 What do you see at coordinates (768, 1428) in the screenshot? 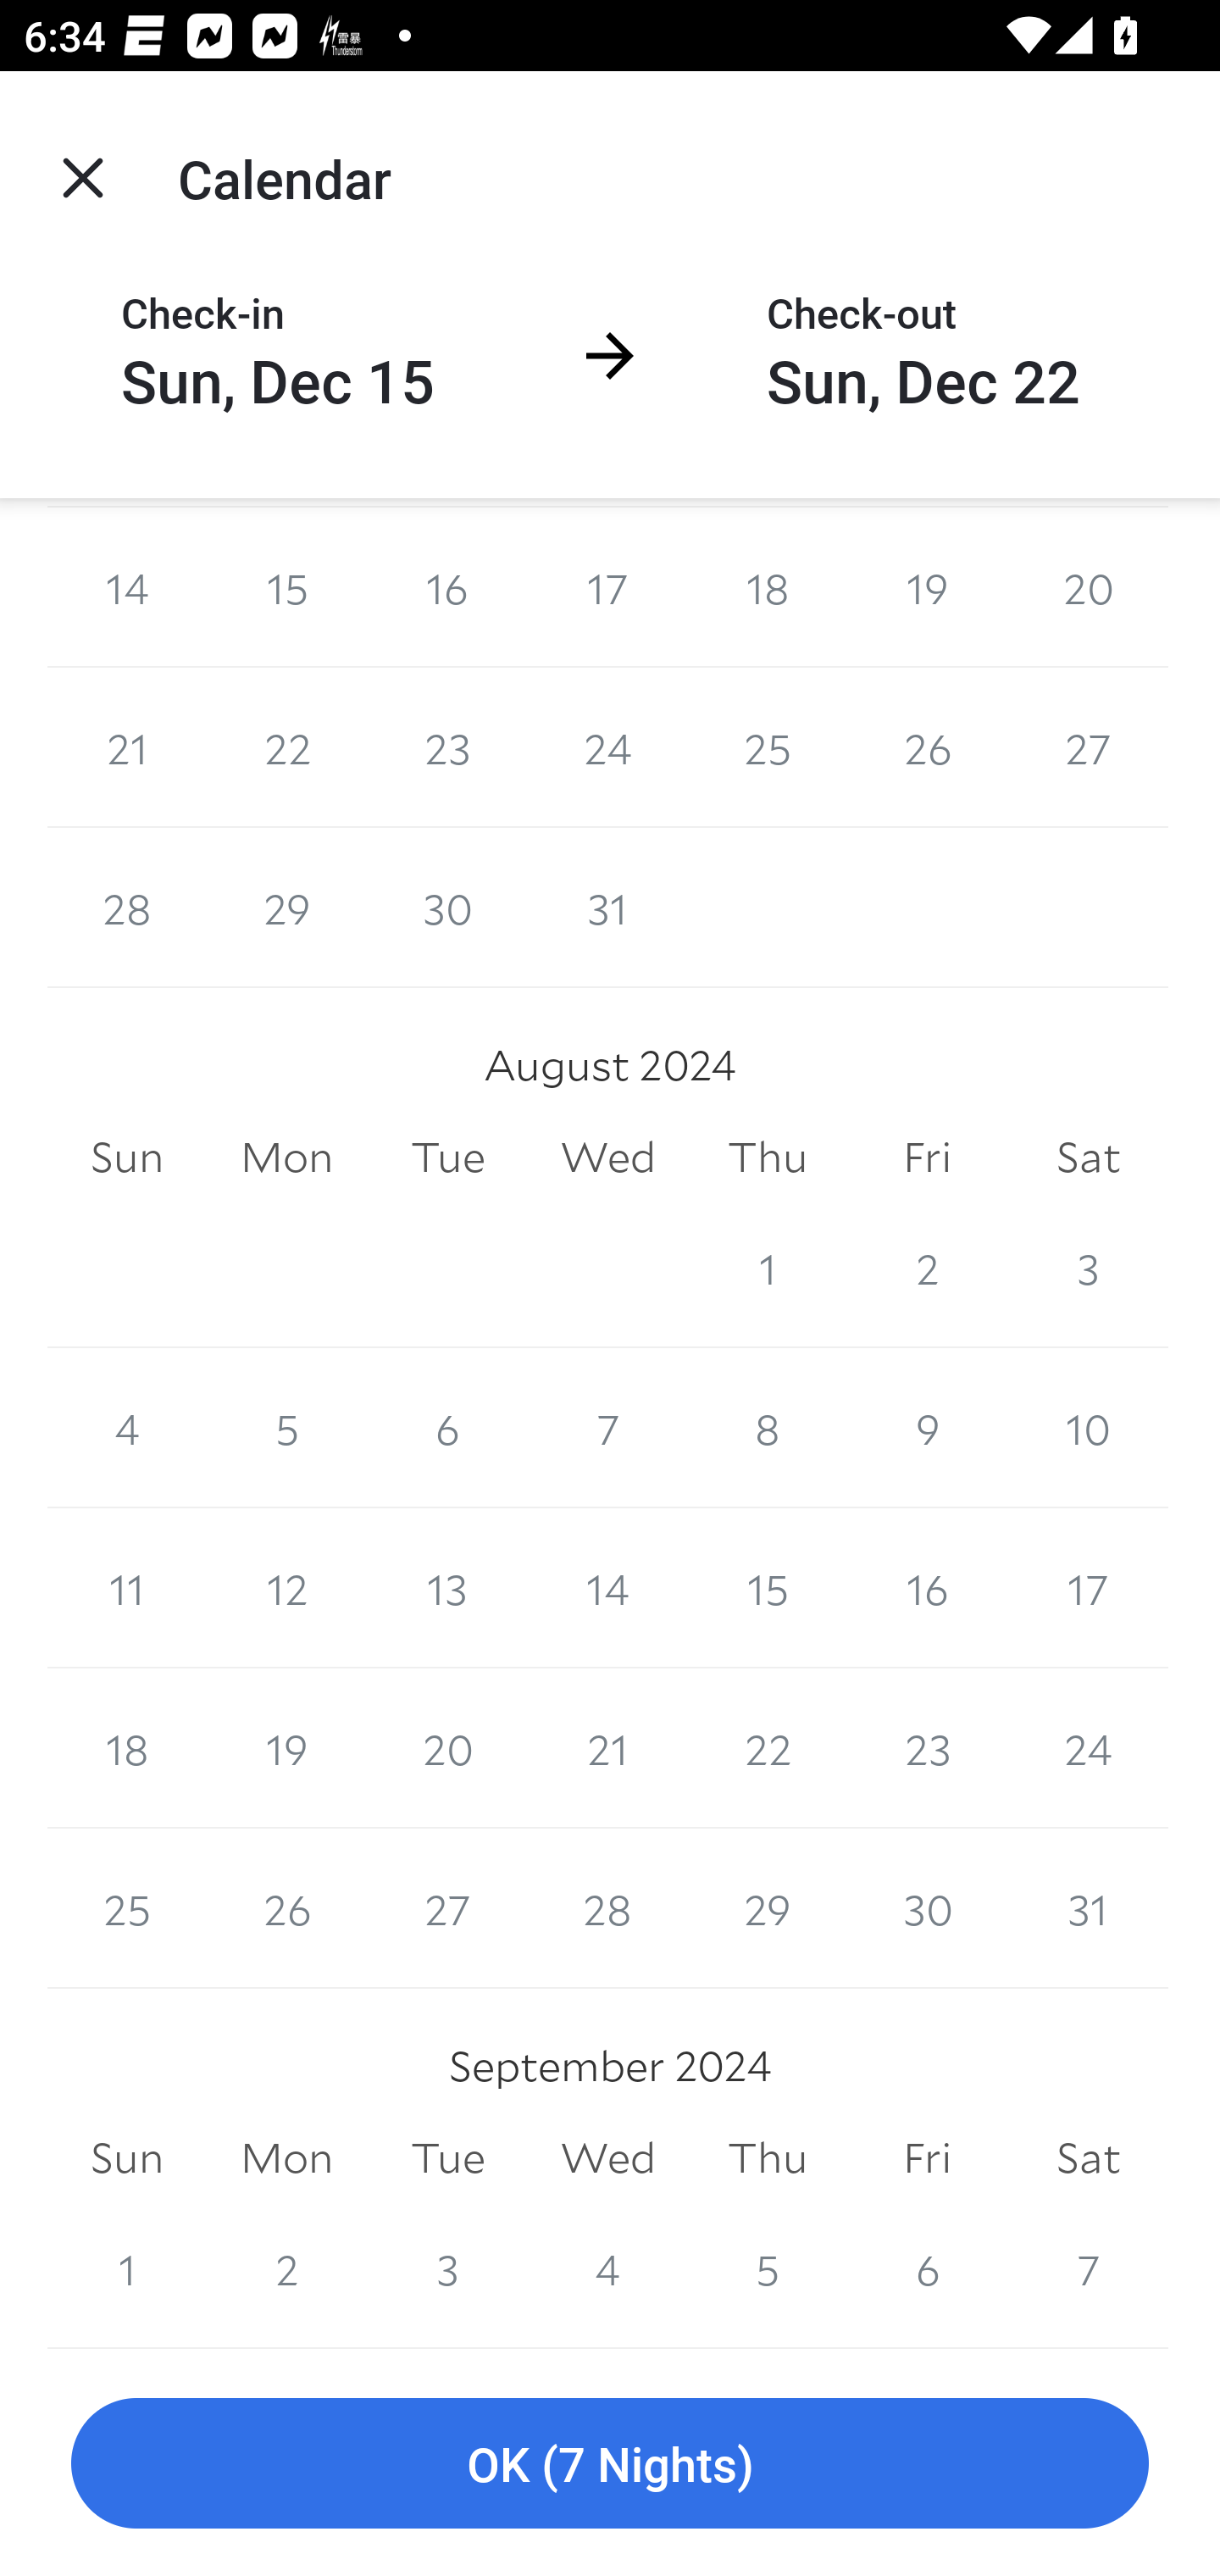
I see `8 8 August 2024` at bounding box center [768, 1428].